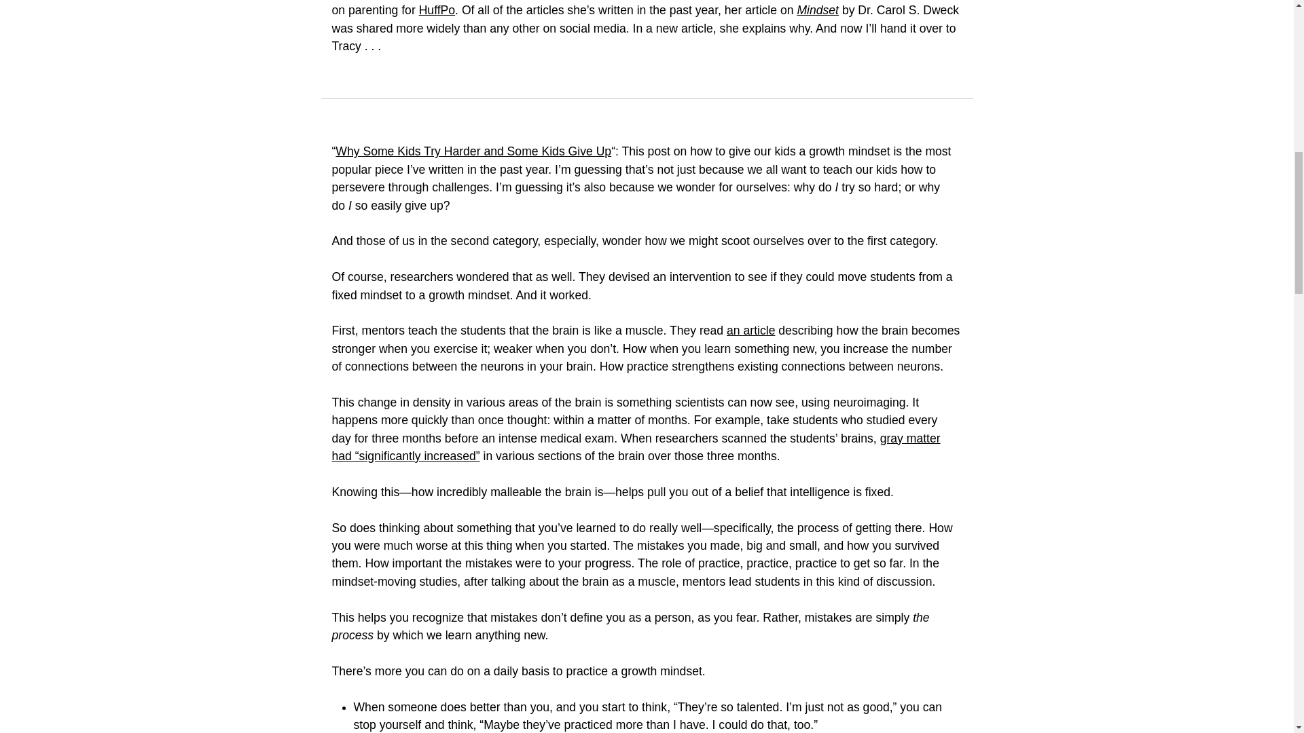 This screenshot has width=1304, height=733. I want to click on an article, so click(750, 330).